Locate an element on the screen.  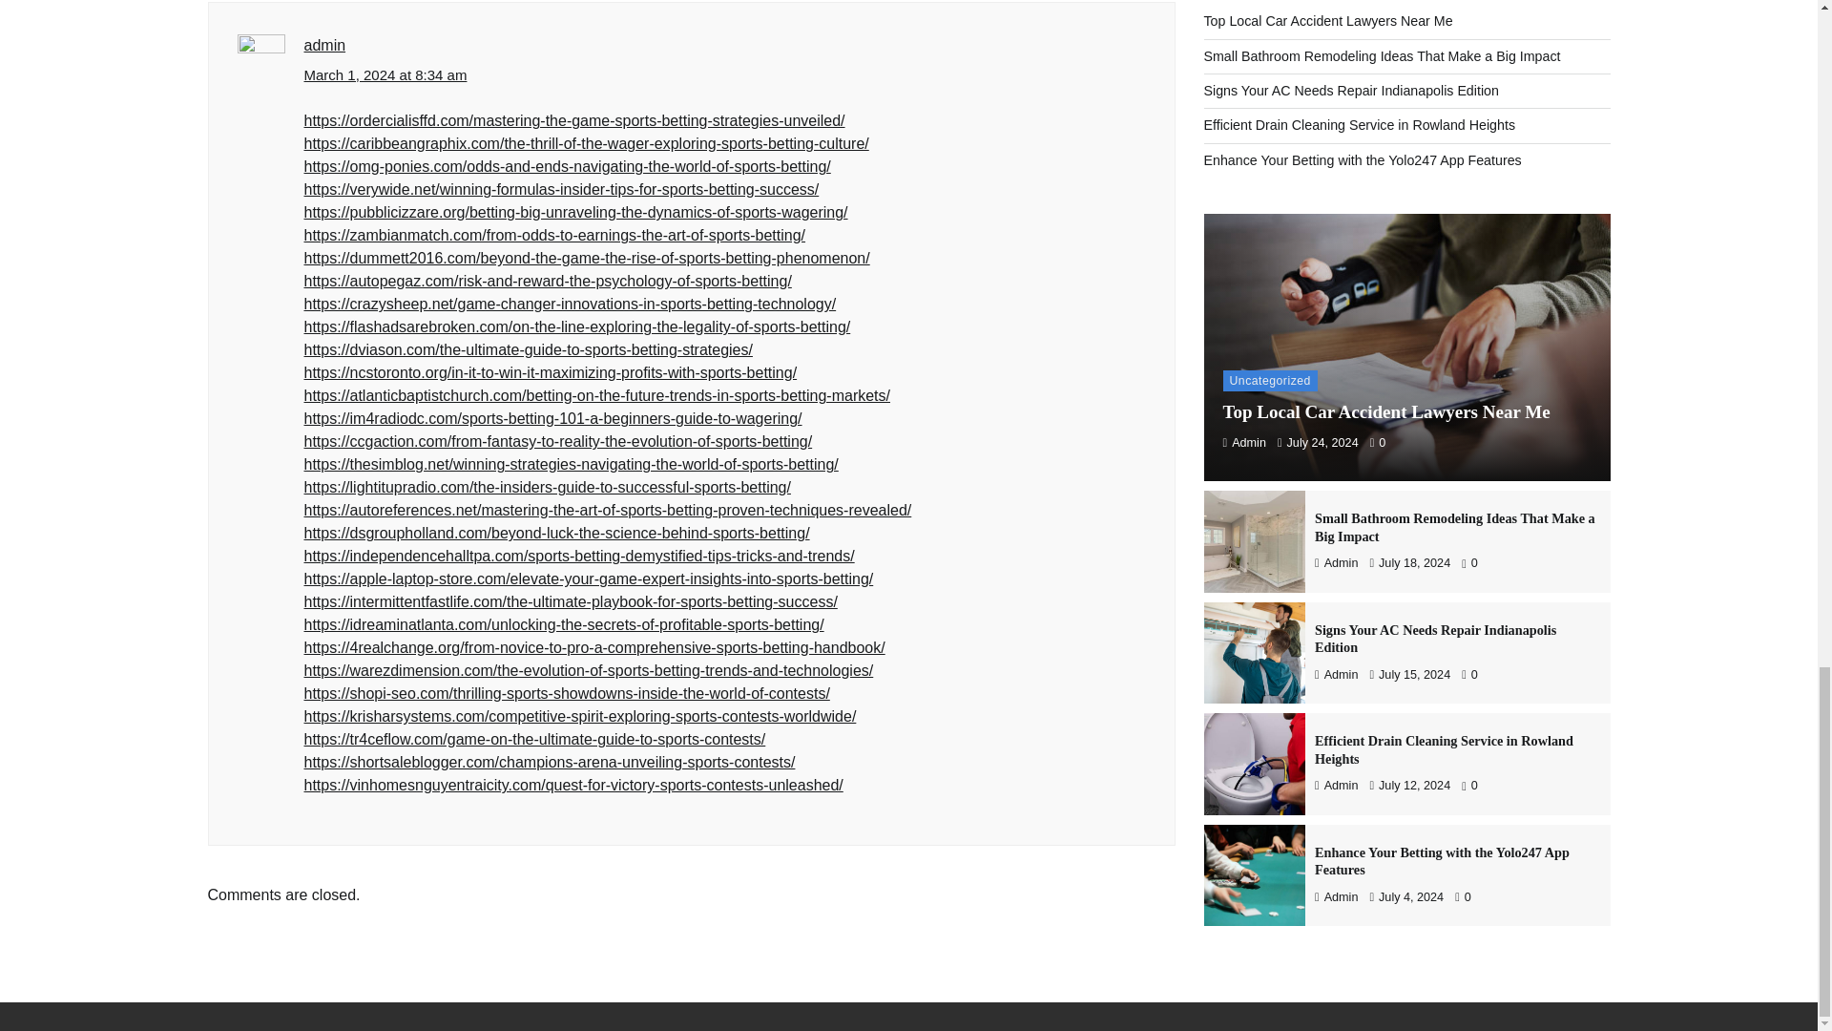
admin is located at coordinates (324, 45).